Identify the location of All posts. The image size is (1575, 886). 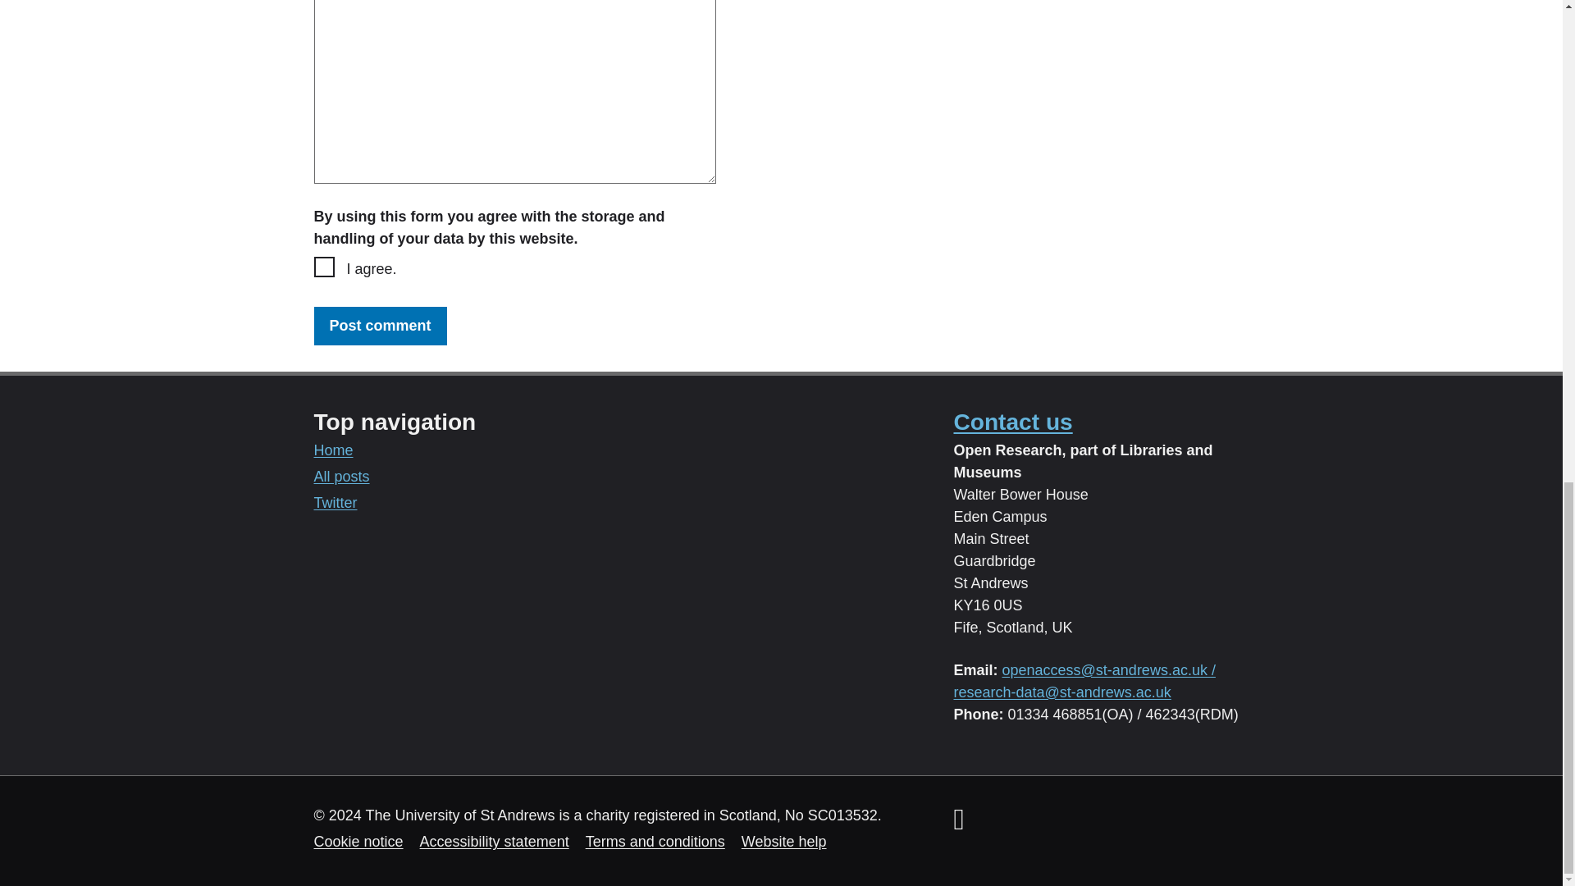
(341, 476).